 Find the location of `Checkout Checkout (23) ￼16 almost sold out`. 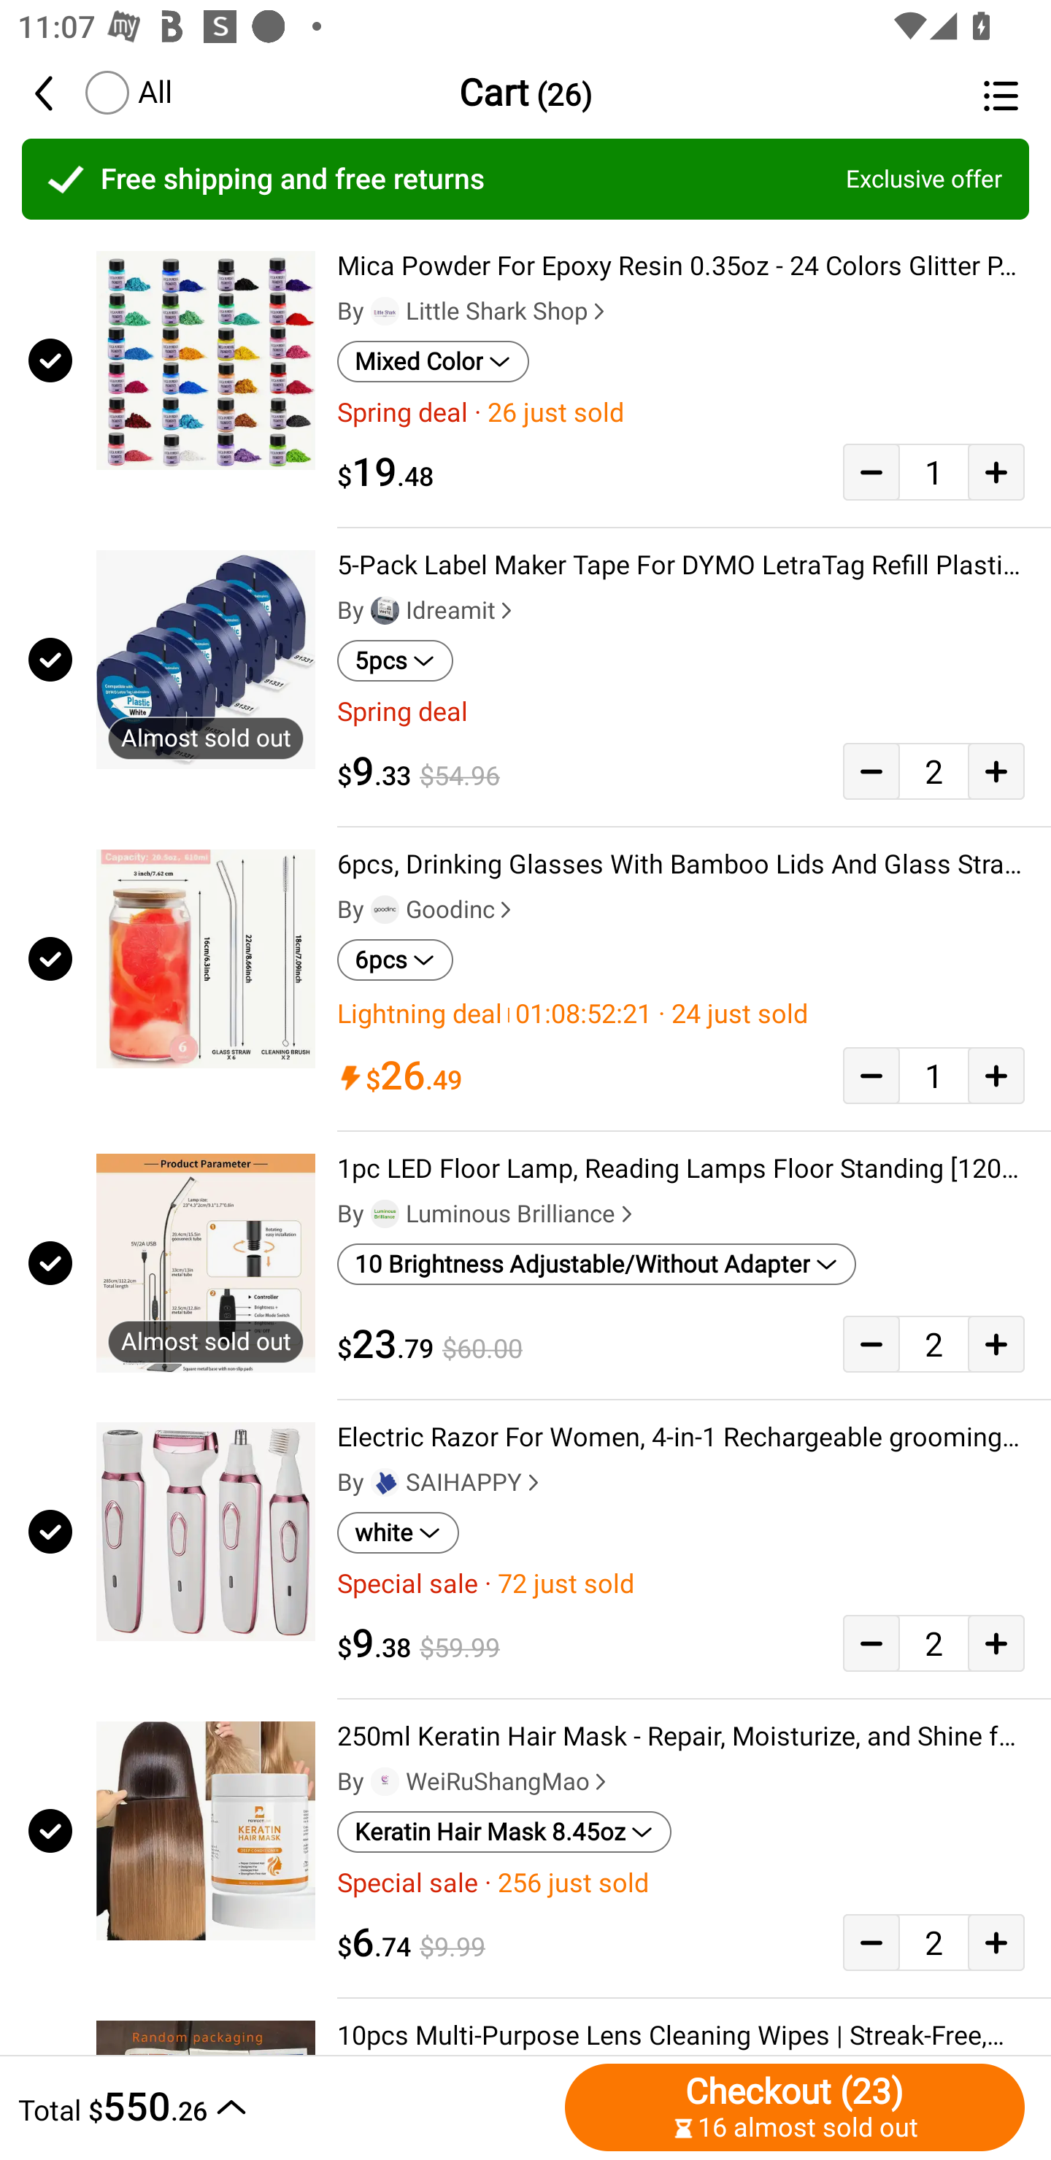

Checkout Checkout (23) ￼16 almost sold out is located at coordinates (795, 2107).